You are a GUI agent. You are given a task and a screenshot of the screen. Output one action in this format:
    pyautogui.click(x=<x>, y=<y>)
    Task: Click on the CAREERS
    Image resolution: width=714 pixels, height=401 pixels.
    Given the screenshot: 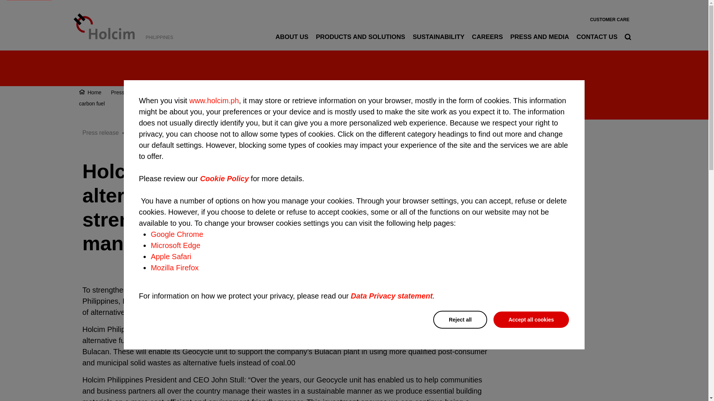 What is the action you would take?
    pyautogui.click(x=487, y=37)
    